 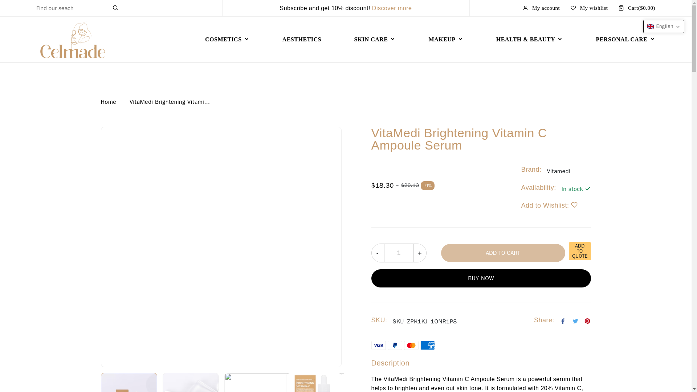 I want to click on 1, so click(x=399, y=253).